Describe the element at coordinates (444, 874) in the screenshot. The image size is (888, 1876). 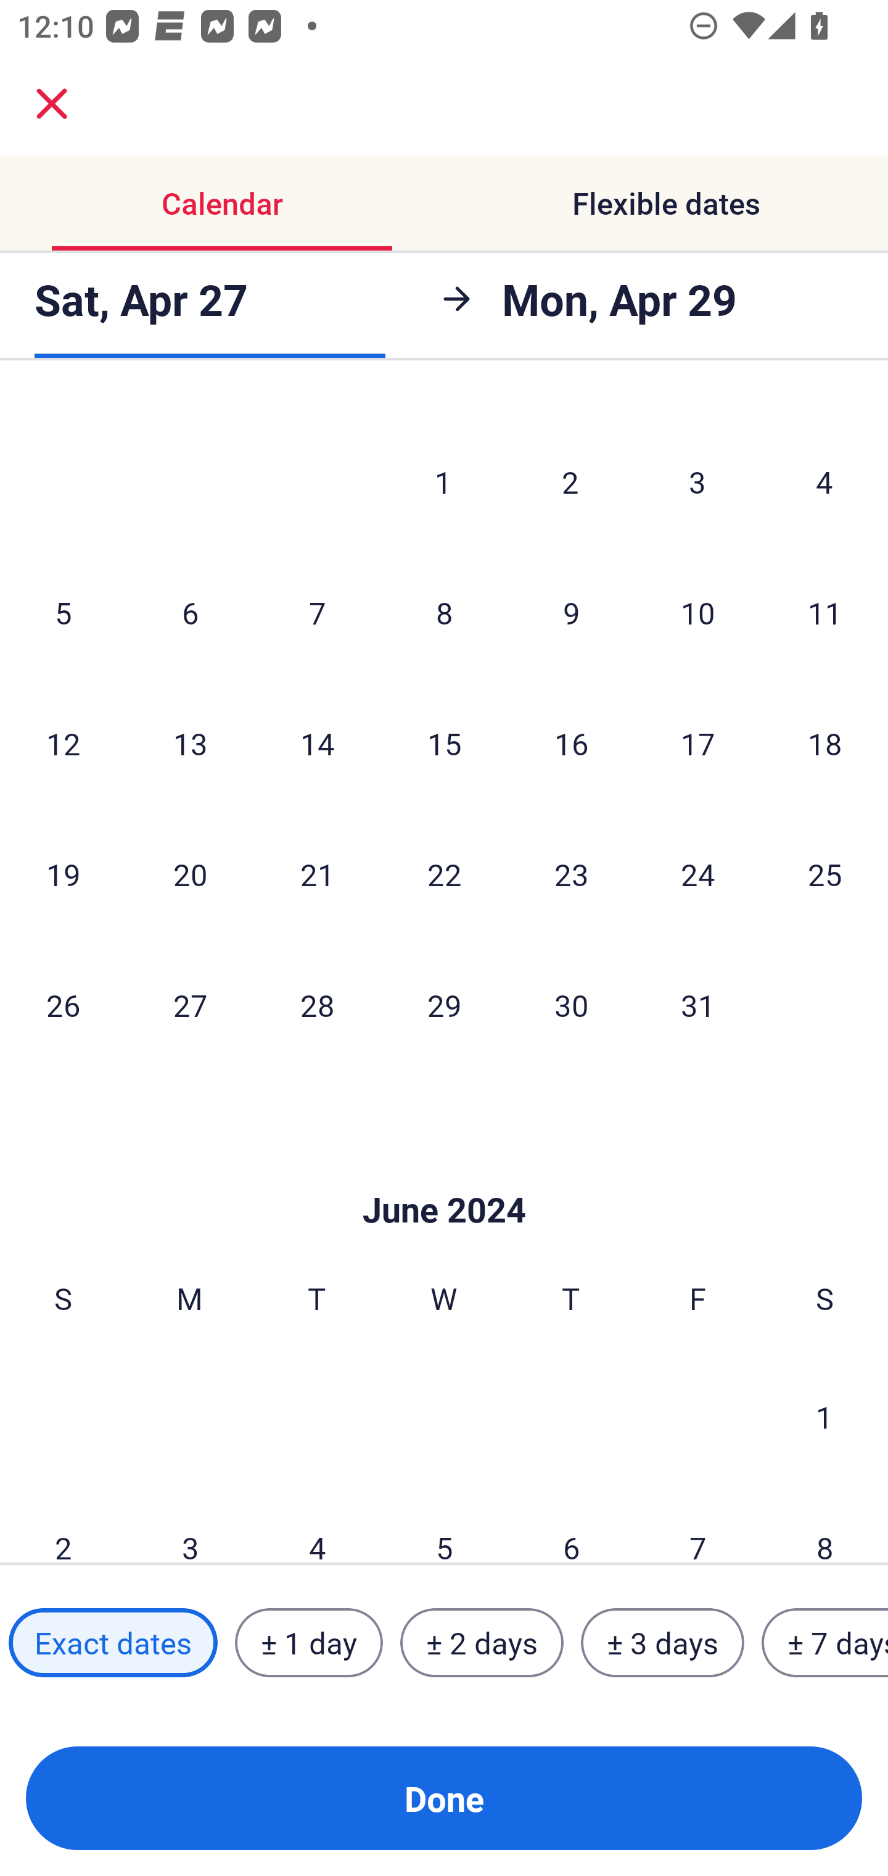
I see `22 Wednesday, May 22, 2024` at that location.